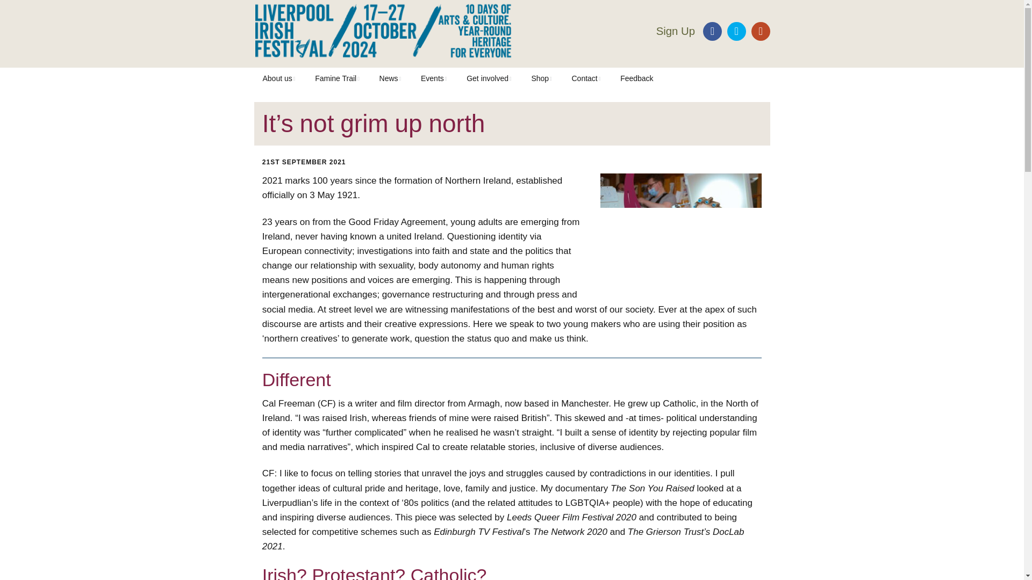 Image resolution: width=1032 pixels, height=580 pixels. I want to click on Events, so click(433, 79).